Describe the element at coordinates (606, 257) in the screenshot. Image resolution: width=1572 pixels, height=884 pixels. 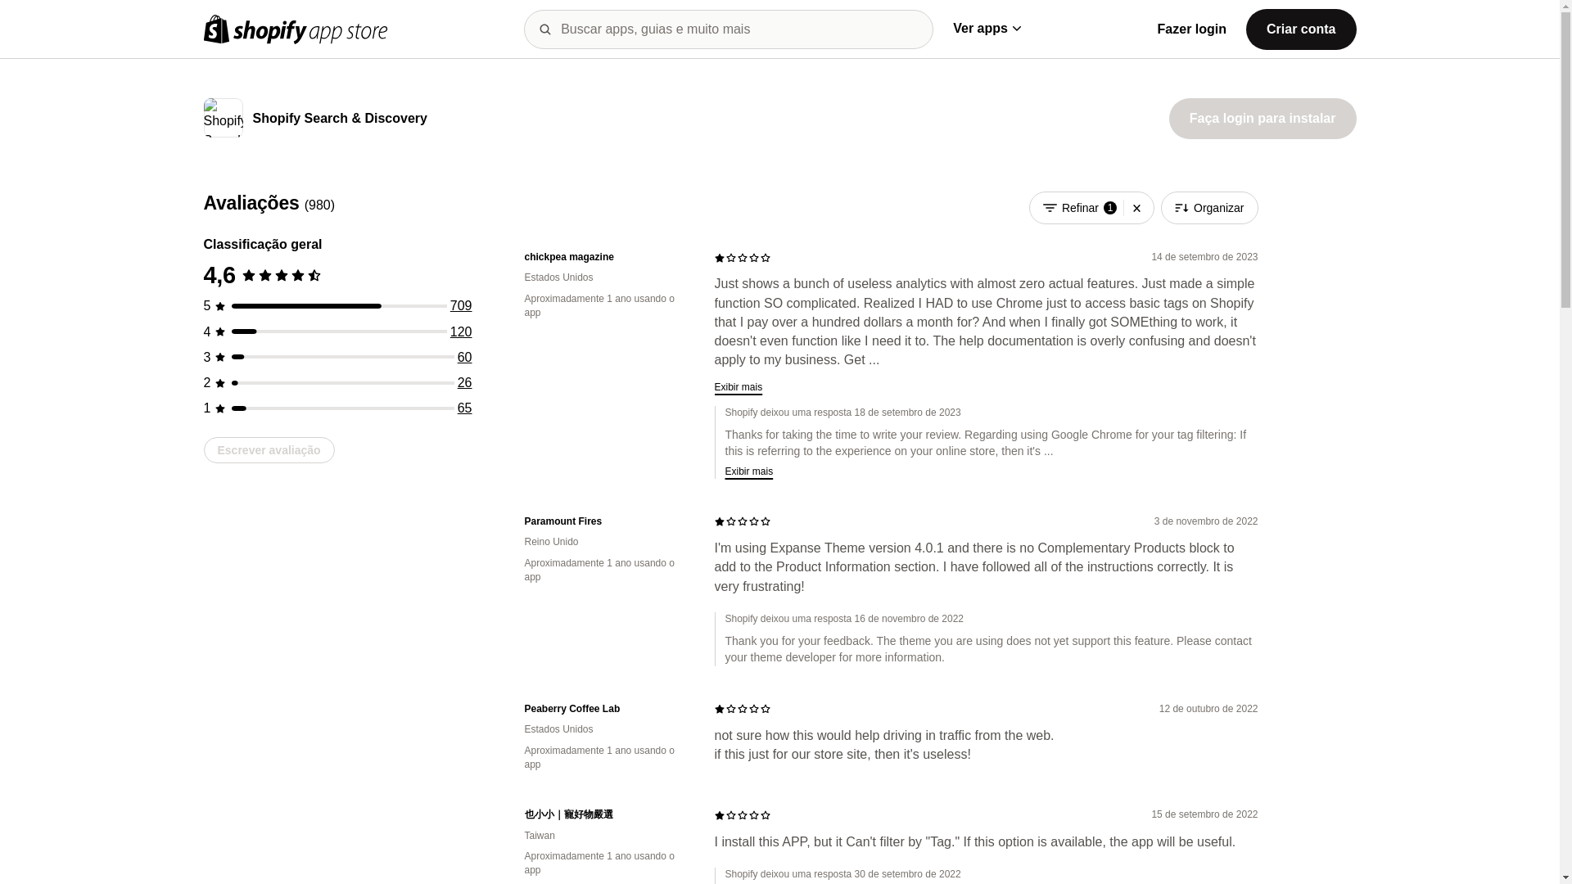
I see `chickpea magazine` at that location.